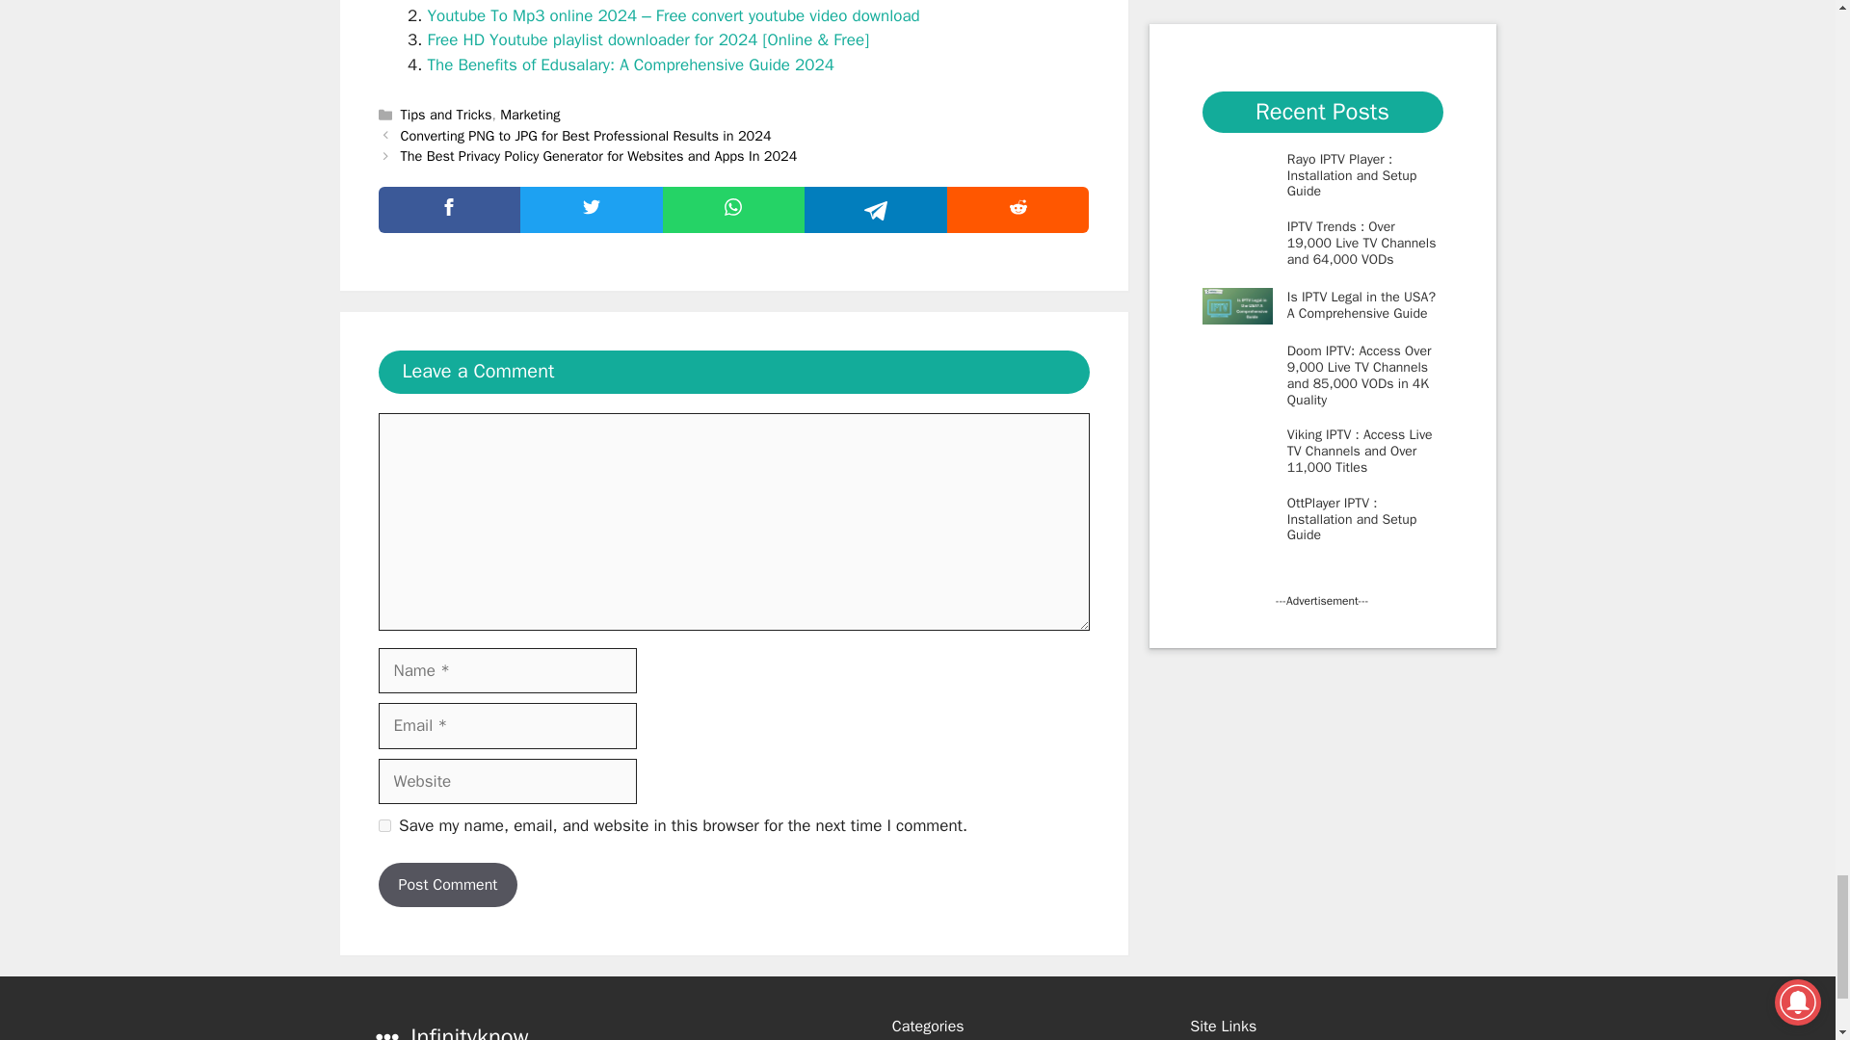  Describe the element at coordinates (383, 826) in the screenshot. I see `yes` at that location.